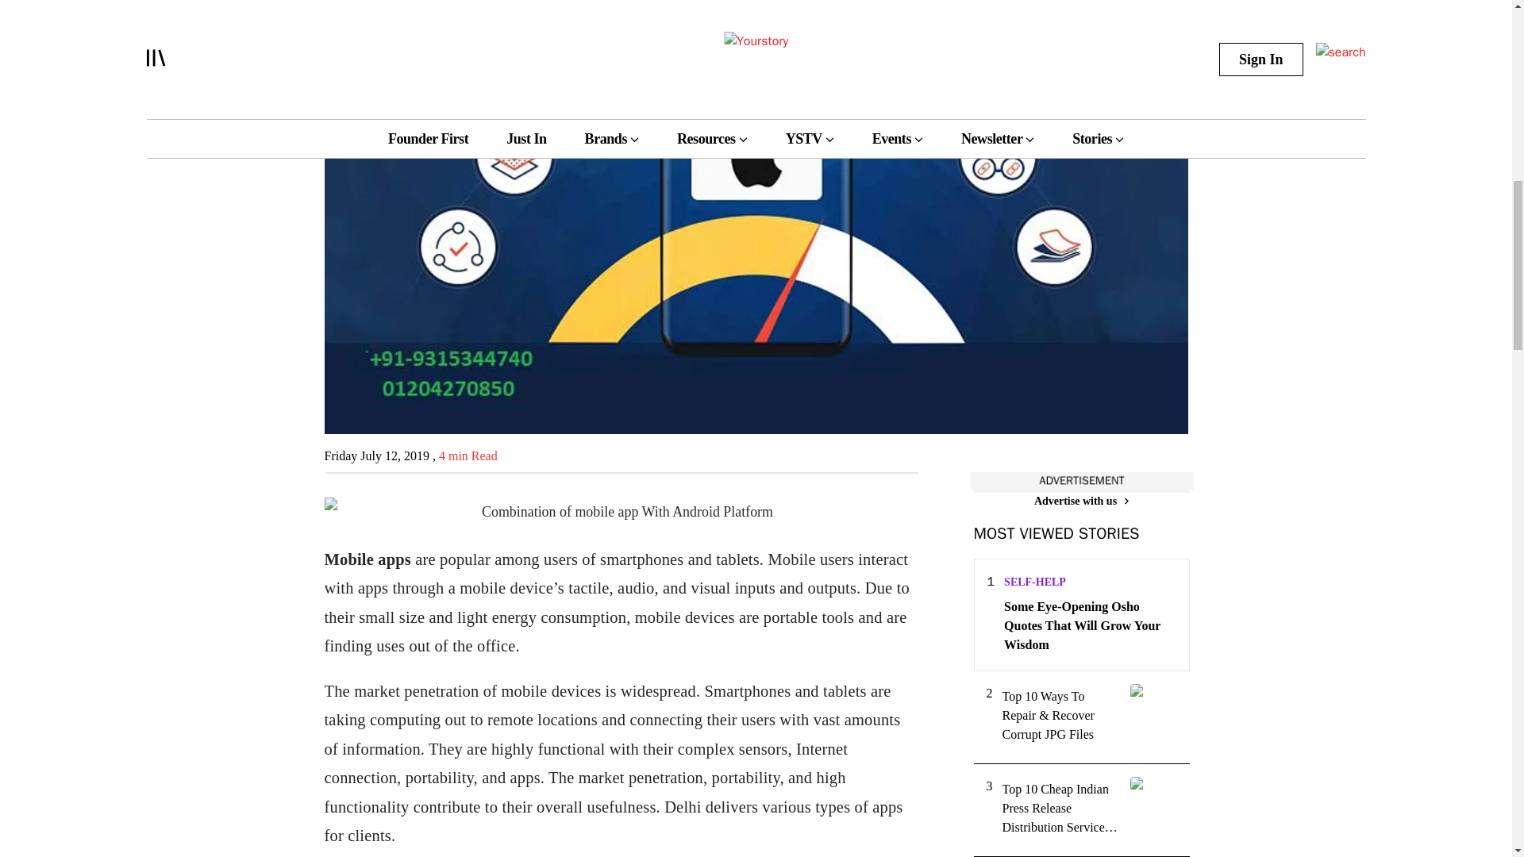 This screenshot has width=1524, height=857. Describe the element at coordinates (1035, 581) in the screenshot. I see `SELF-HELP` at that location.